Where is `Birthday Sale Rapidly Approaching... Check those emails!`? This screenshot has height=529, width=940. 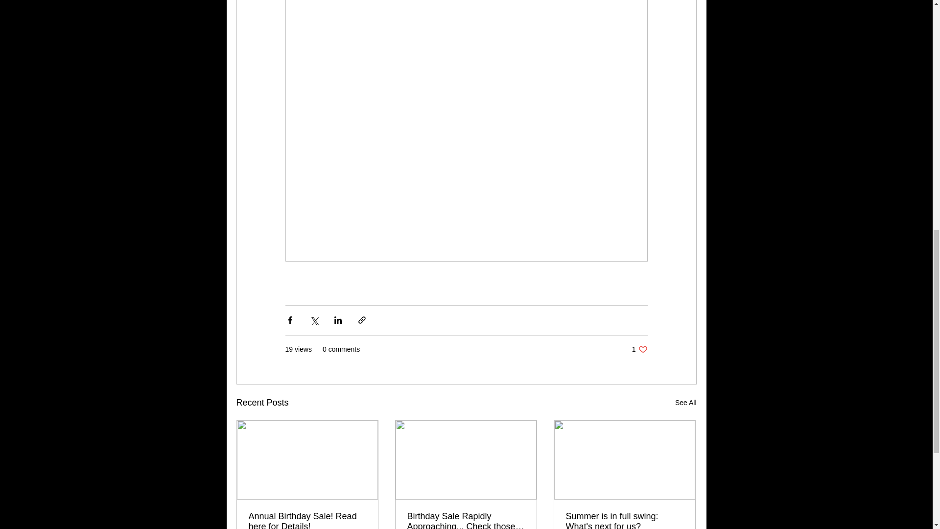 Birthday Sale Rapidly Approaching... Check those emails! is located at coordinates (685, 403).